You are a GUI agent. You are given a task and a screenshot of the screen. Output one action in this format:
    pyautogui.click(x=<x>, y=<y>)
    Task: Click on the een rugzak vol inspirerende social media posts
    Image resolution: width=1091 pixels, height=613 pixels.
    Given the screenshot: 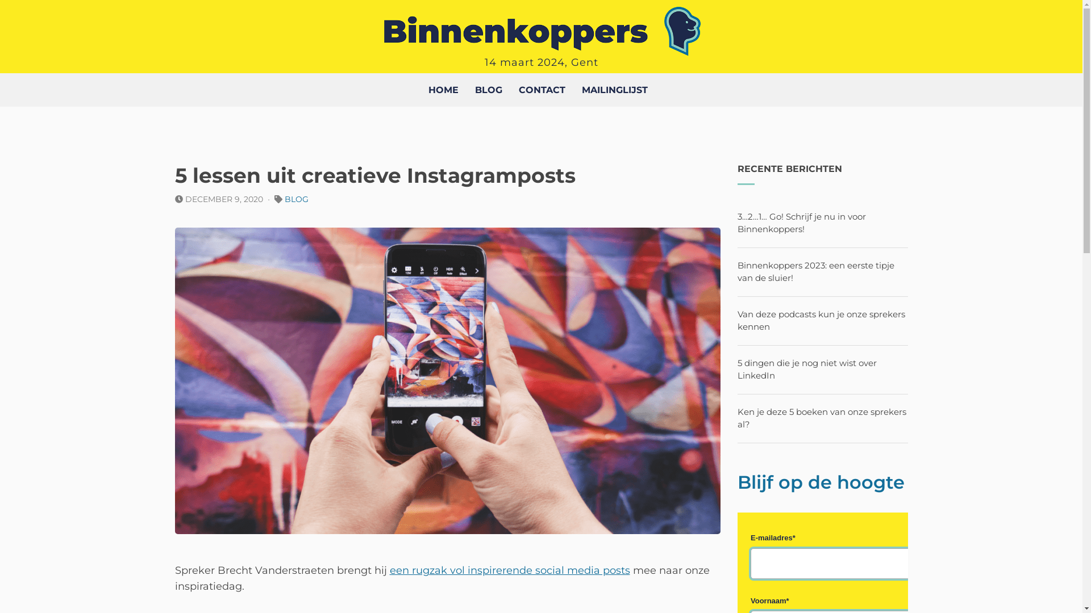 What is the action you would take?
    pyautogui.click(x=510, y=570)
    